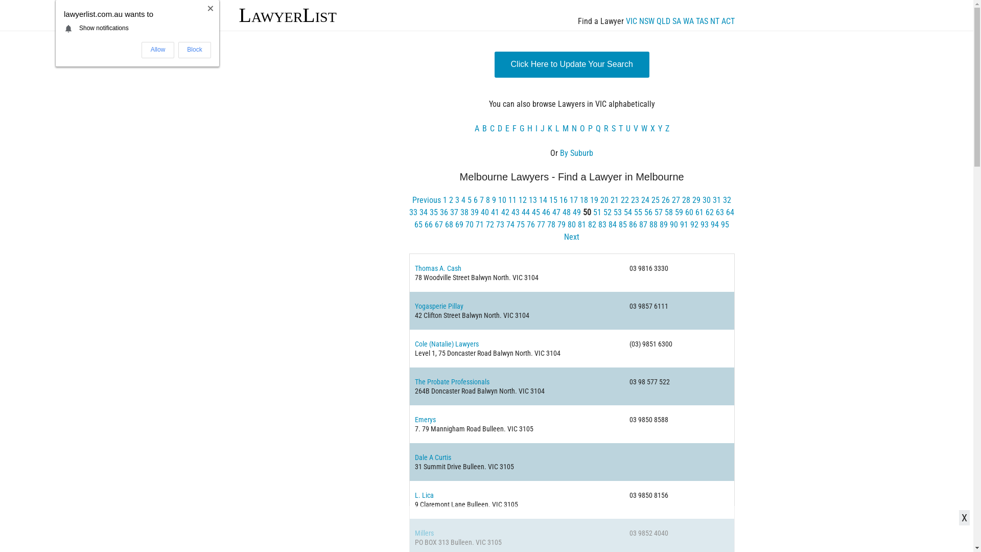 The width and height of the screenshot is (981, 552). What do you see at coordinates (686, 200) in the screenshot?
I see `28` at bounding box center [686, 200].